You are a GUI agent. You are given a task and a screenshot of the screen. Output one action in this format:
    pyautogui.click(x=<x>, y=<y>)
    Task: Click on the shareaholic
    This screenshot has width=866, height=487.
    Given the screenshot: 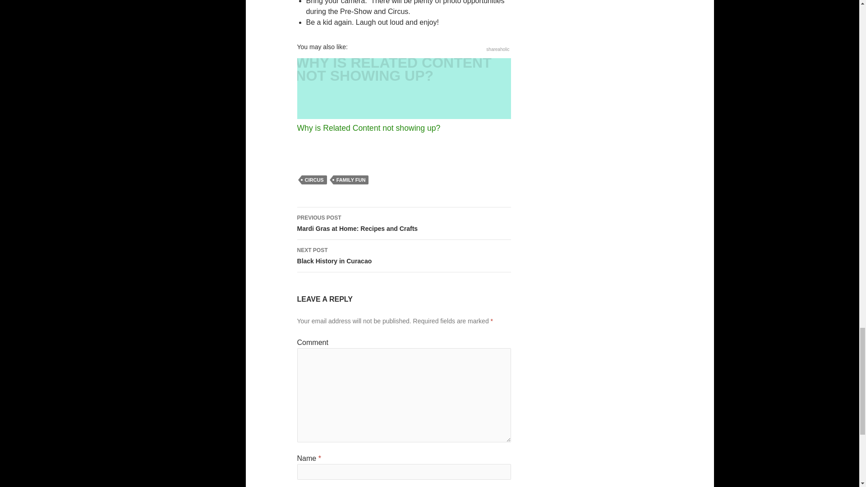 What is the action you would take?
    pyautogui.click(x=404, y=224)
    